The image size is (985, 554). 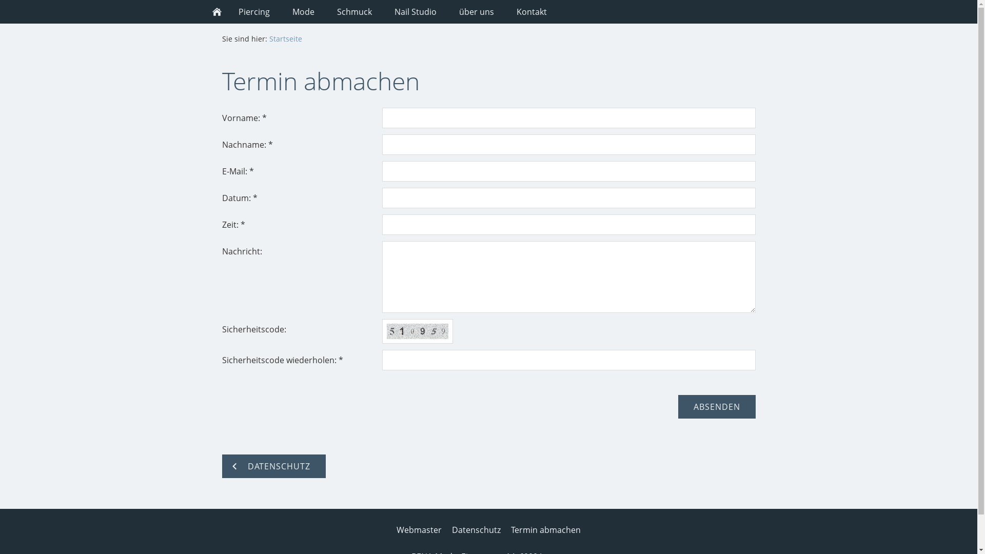 What do you see at coordinates (546, 530) in the screenshot?
I see `Termin abmachen` at bounding box center [546, 530].